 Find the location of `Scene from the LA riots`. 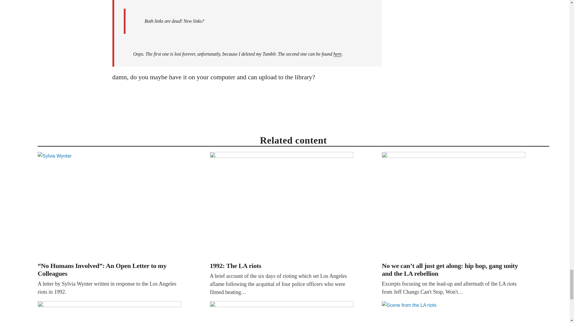

Scene from the LA riots is located at coordinates (453, 312).